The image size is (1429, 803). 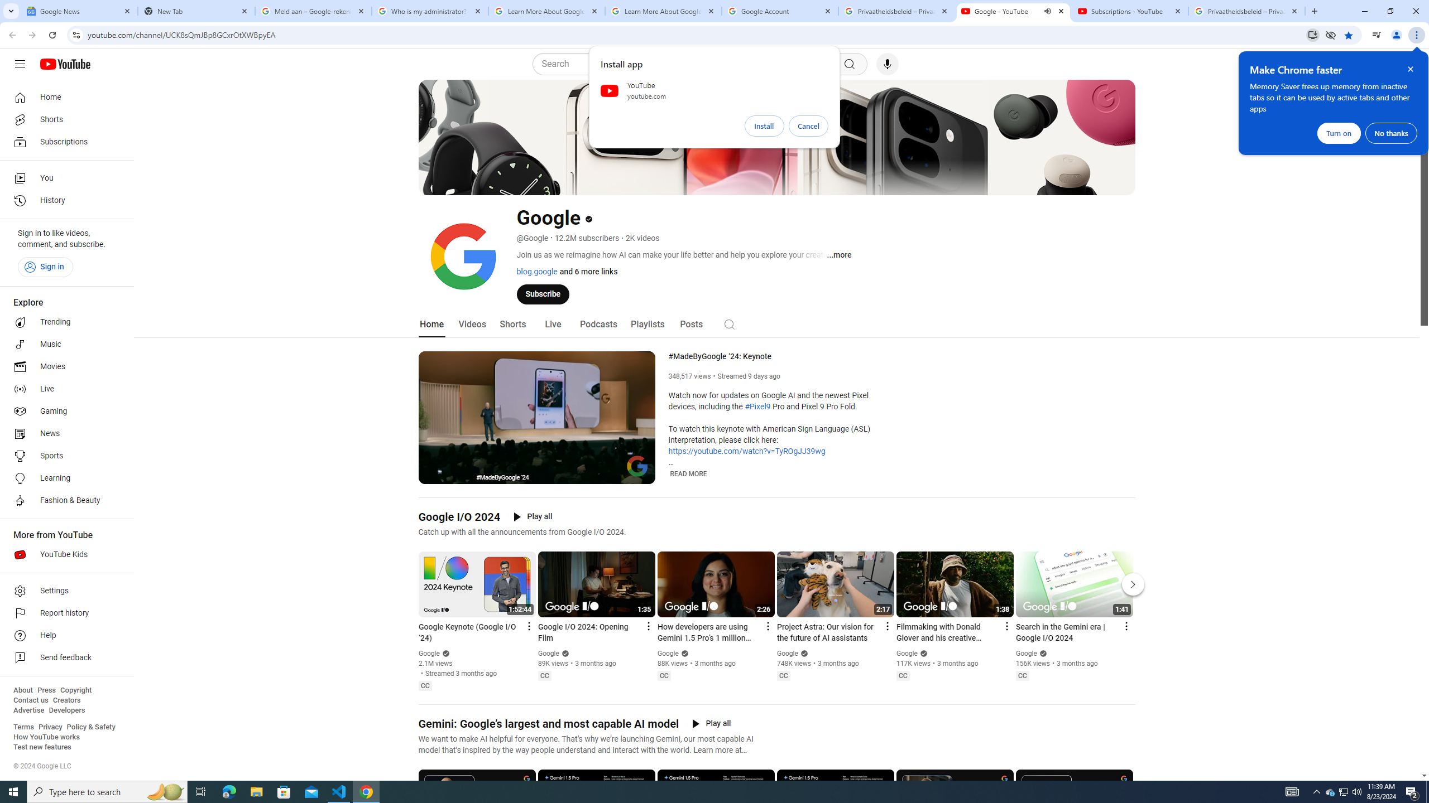 What do you see at coordinates (64, 412) in the screenshot?
I see `Gaming` at bounding box center [64, 412].